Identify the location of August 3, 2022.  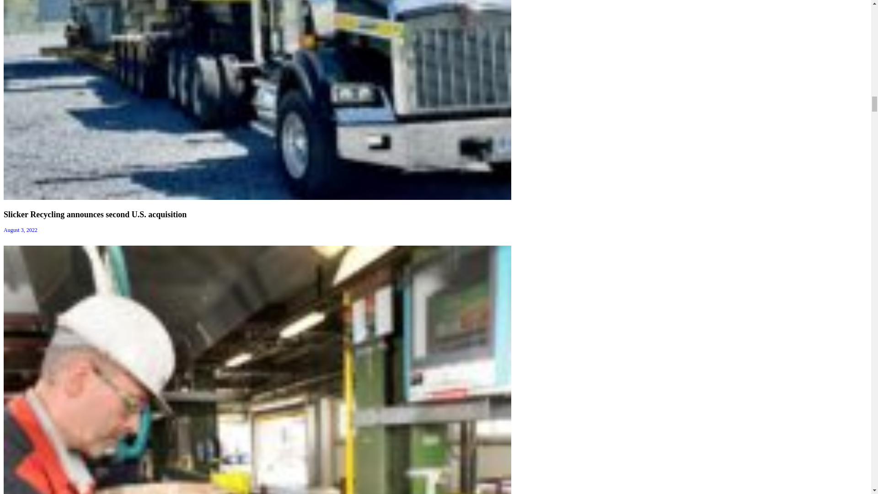
(20, 230).